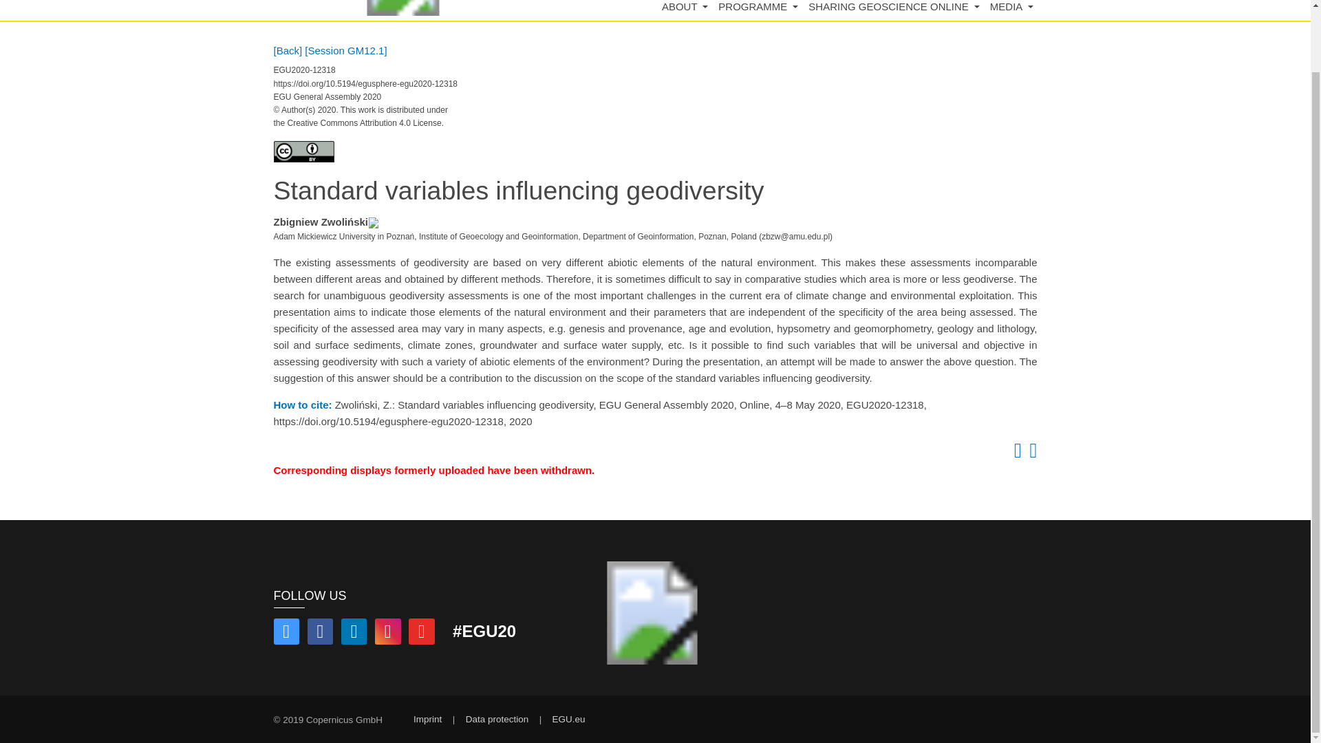 This screenshot has width=1321, height=743. Describe the element at coordinates (1011, 11) in the screenshot. I see `MEDIA` at that location.